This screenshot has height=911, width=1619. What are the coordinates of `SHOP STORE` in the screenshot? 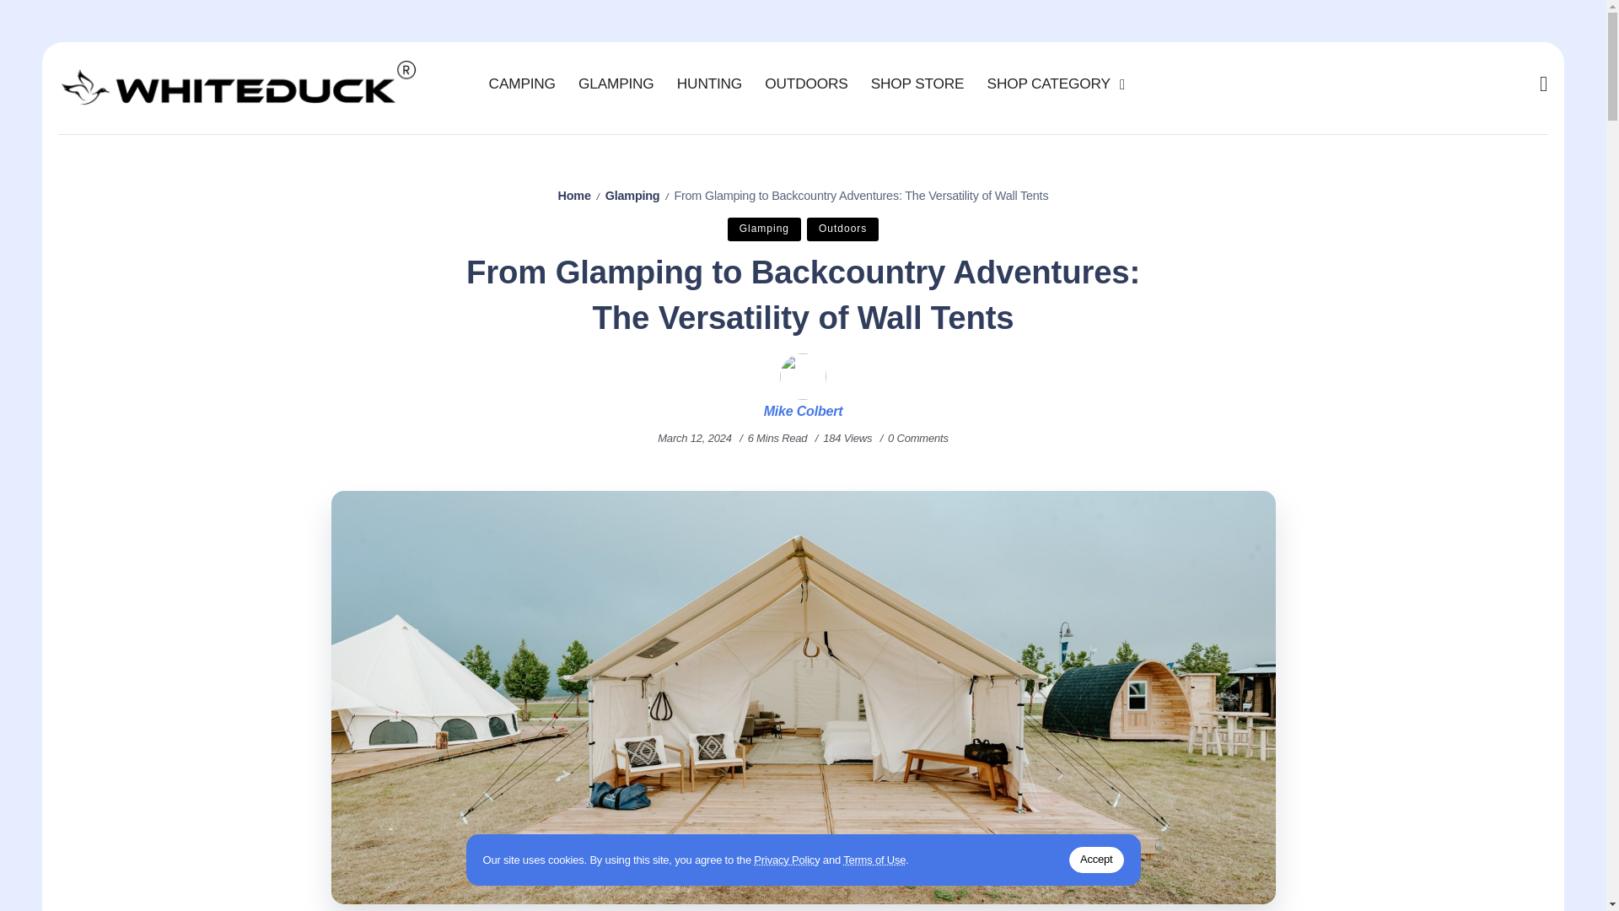 It's located at (917, 84).